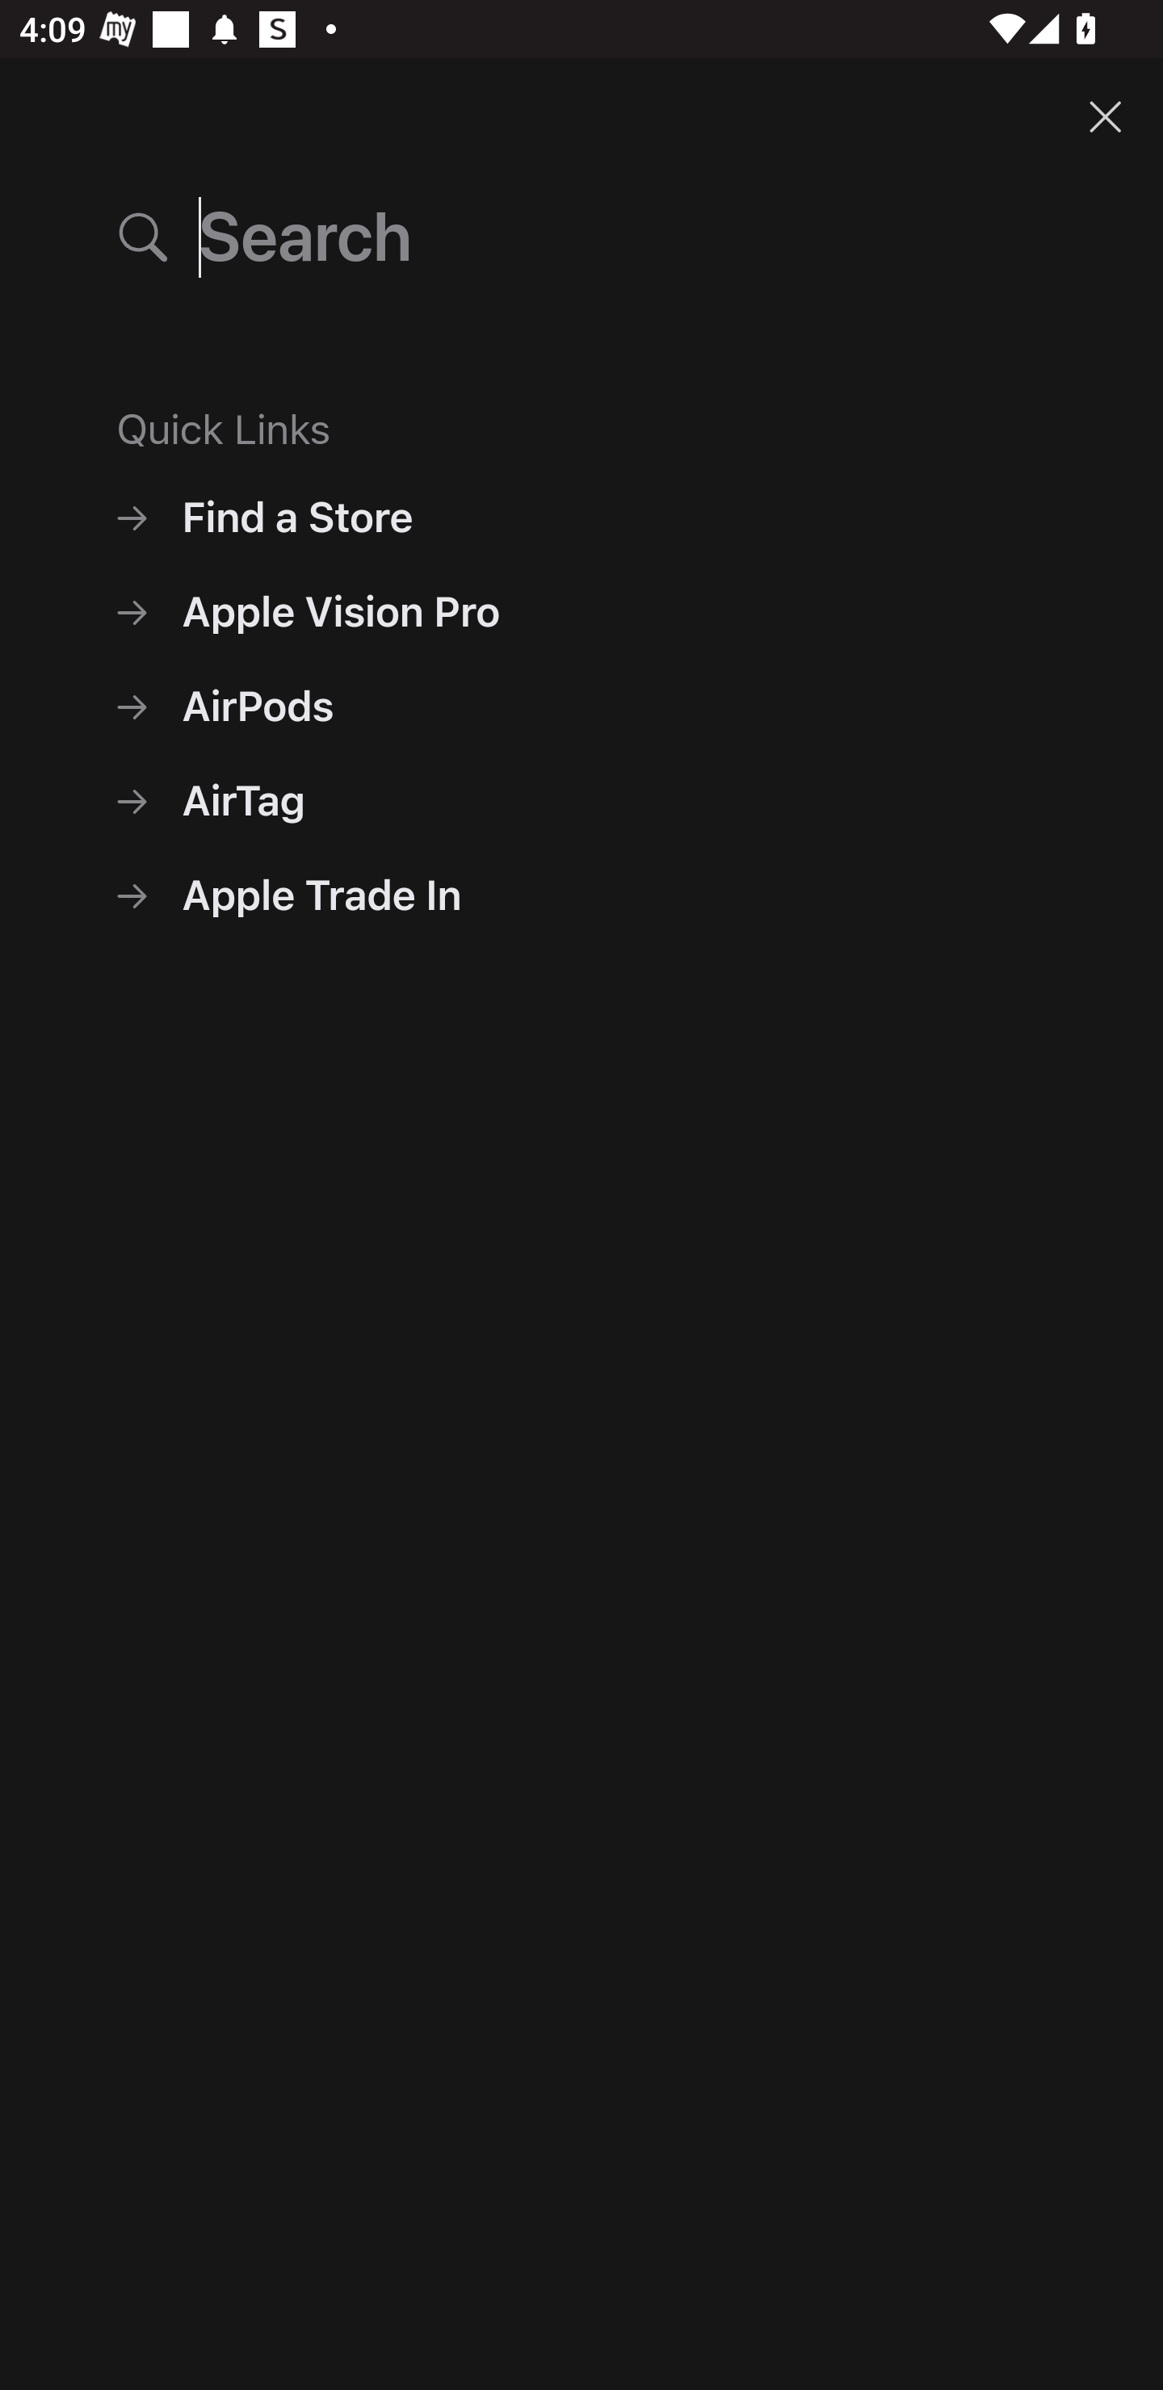 This screenshot has height=2390, width=1163. Describe the element at coordinates (581, 895) in the screenshot. I see `Apple Trade In` at that location.